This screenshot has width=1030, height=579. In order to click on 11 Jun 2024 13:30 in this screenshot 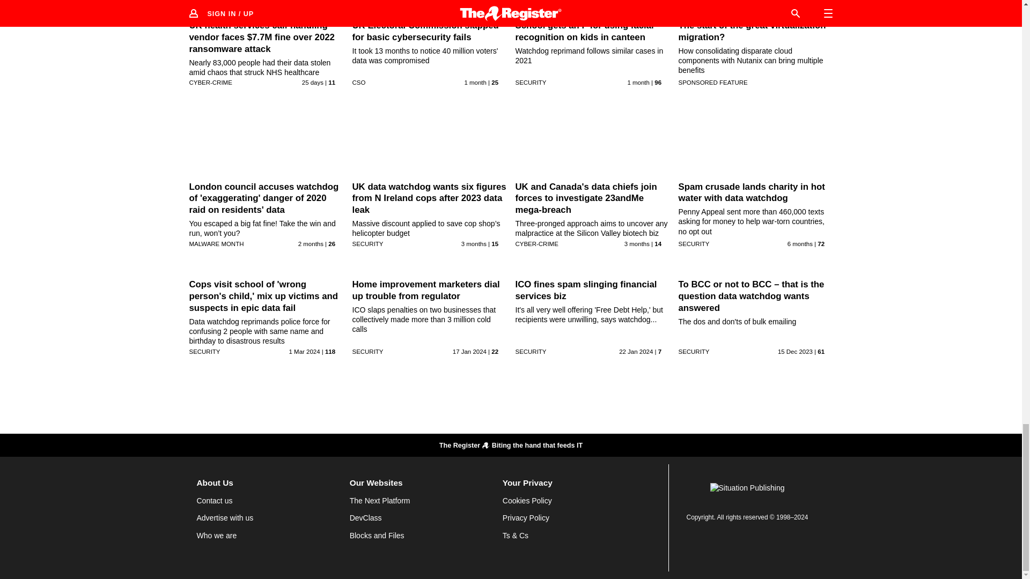, I will do `click(637, 244)`.